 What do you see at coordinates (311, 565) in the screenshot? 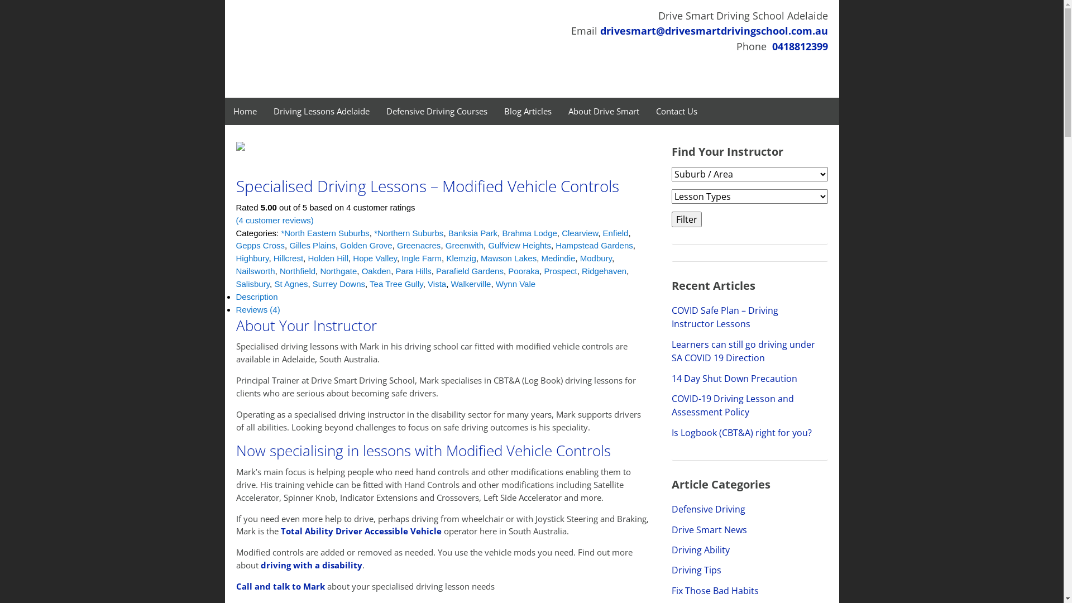
I see `driving with a disability` at bounding box center [311, 565].